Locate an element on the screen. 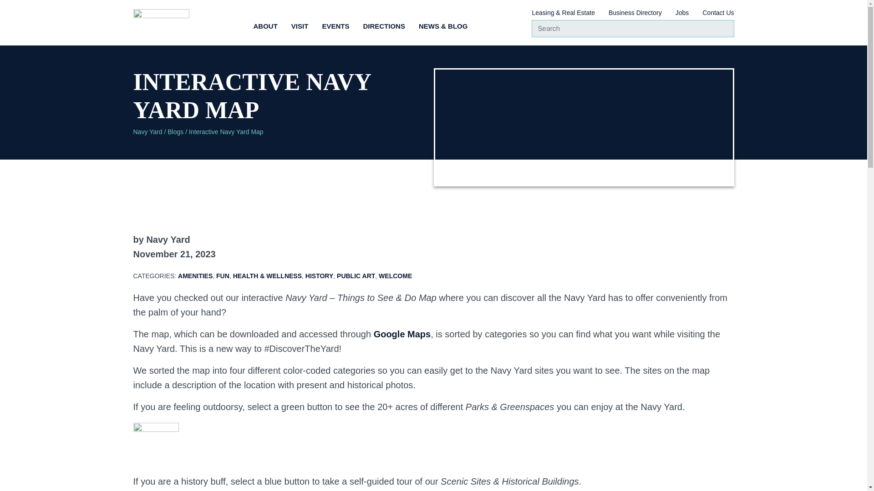 Image resolution: width=874 pixels, height=491 pixels. ABOUT is located at coordinates (265, 27).